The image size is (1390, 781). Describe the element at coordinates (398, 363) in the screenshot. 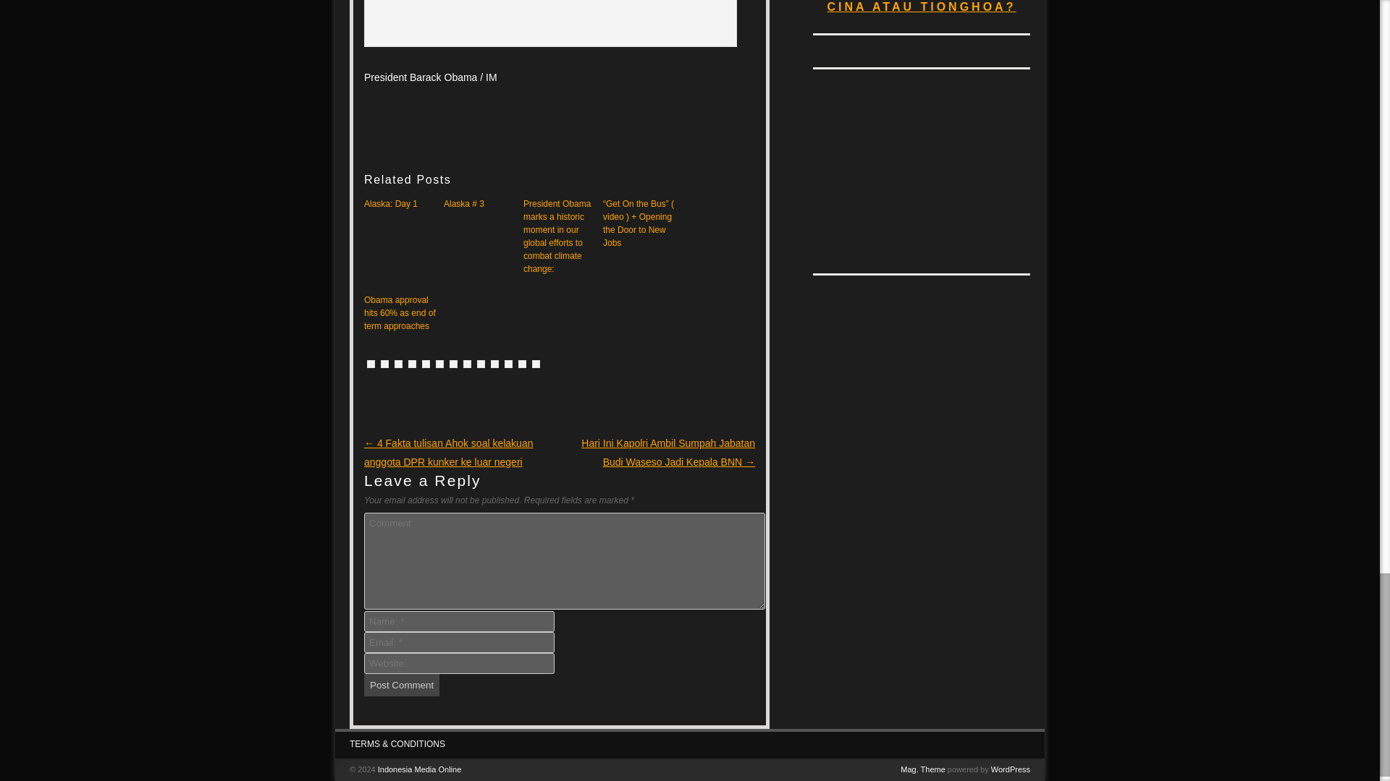

I see `Stumble Now!` at that location.